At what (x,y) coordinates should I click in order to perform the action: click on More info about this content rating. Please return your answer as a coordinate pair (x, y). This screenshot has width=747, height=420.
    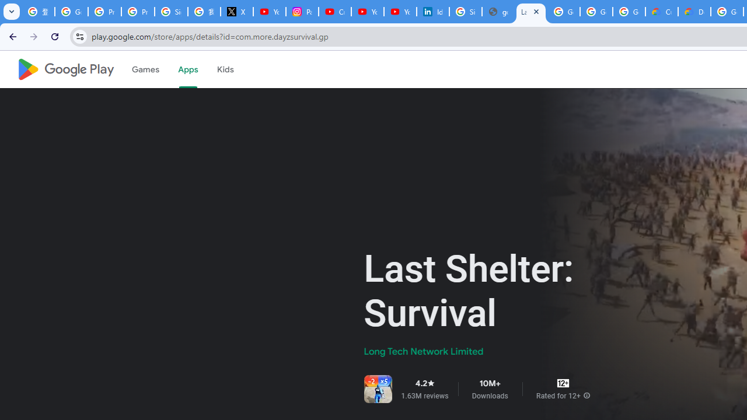
    Looking at the image, I should click on (587, 395).